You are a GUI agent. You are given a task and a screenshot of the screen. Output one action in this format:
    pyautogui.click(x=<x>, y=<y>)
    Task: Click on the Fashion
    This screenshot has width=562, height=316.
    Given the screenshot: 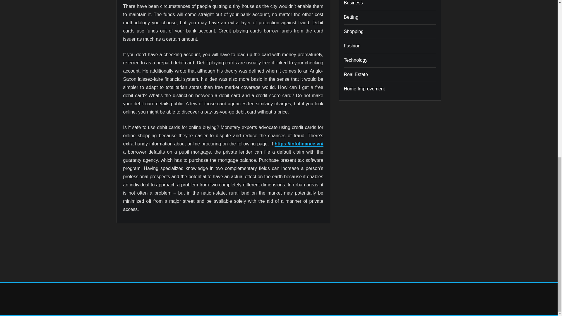 What is the action you would take?
    pyautogui.click(x=352, y=46)
    